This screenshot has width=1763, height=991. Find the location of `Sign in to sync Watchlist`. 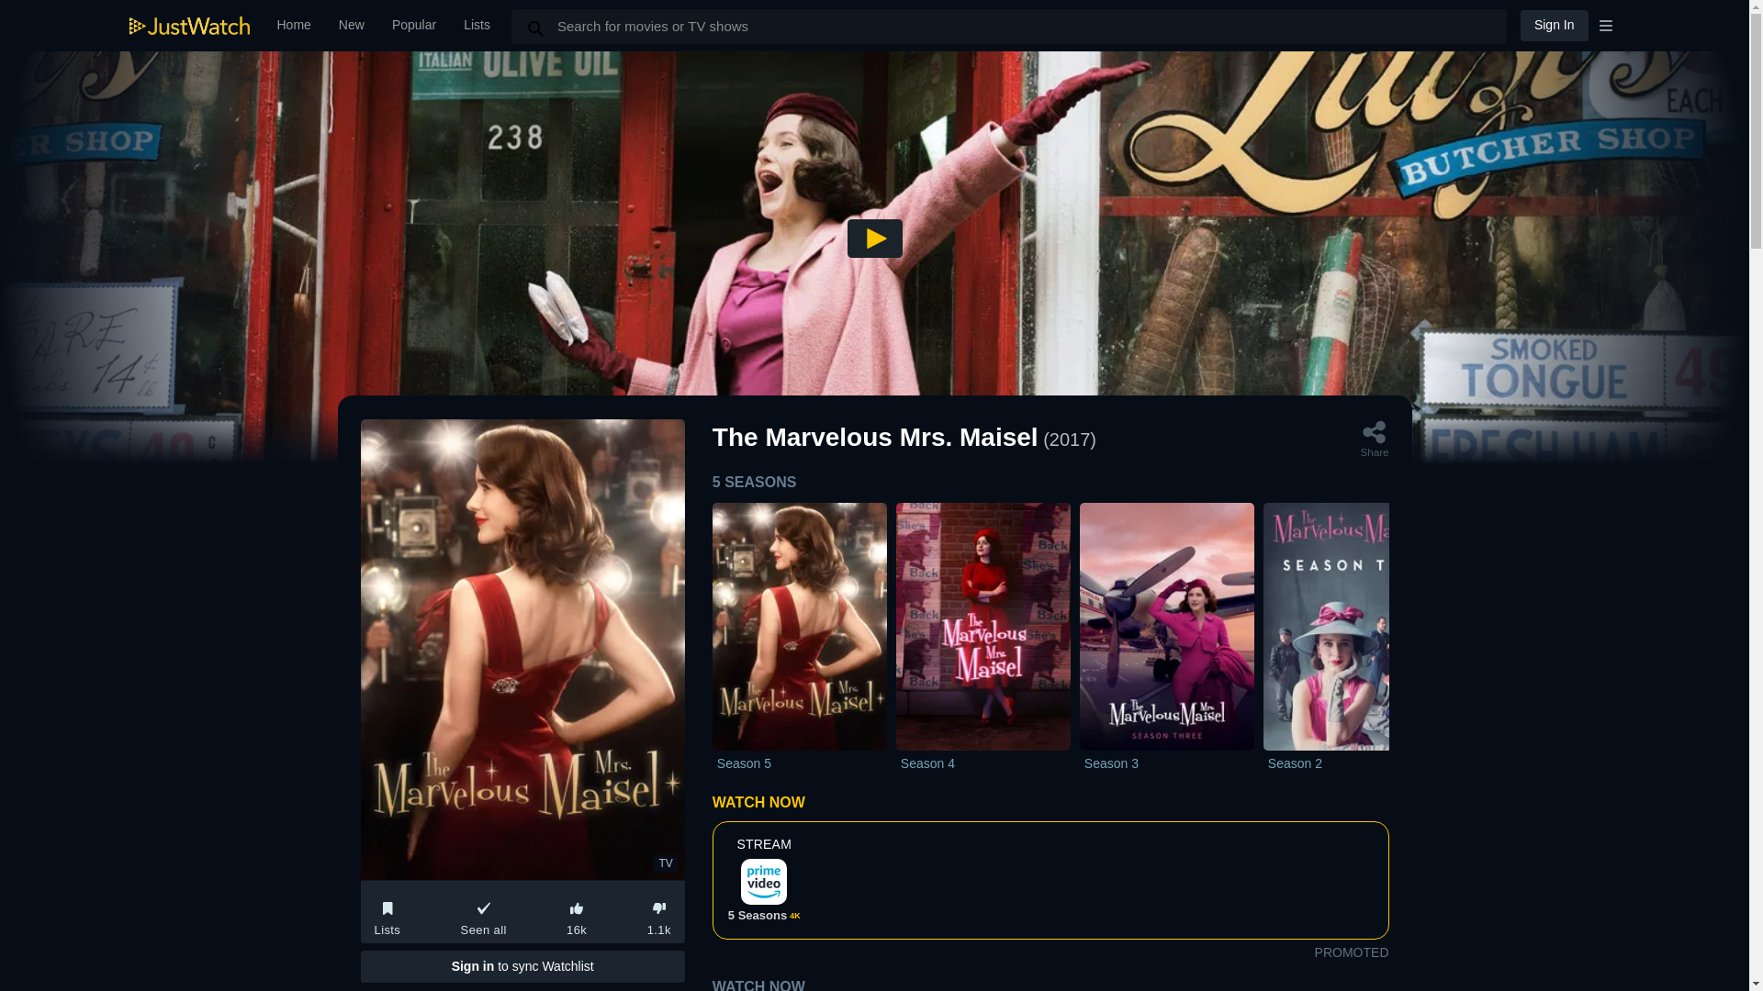

Sign in to sync Watchlist is located at coordinates (477, 26).